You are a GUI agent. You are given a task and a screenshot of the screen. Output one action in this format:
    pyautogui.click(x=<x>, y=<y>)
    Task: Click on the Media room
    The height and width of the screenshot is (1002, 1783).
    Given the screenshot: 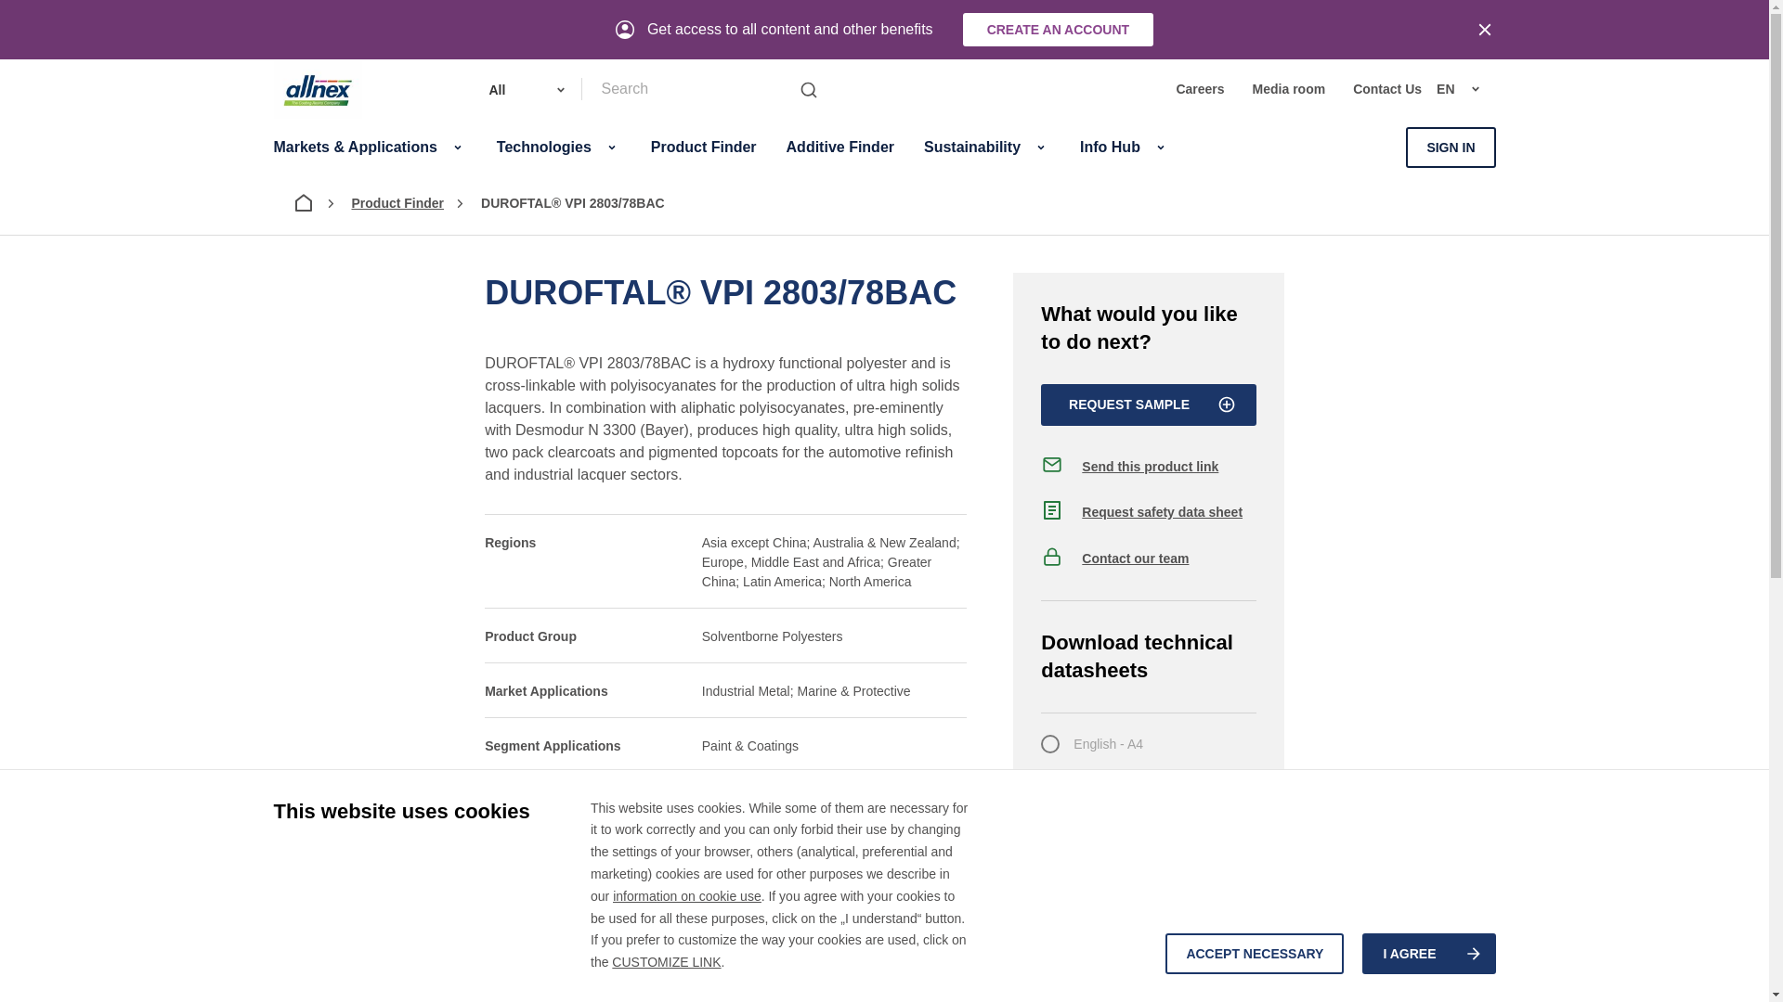 What is the action you would take?
    pyautogui.click(x=1289, y=90)
    